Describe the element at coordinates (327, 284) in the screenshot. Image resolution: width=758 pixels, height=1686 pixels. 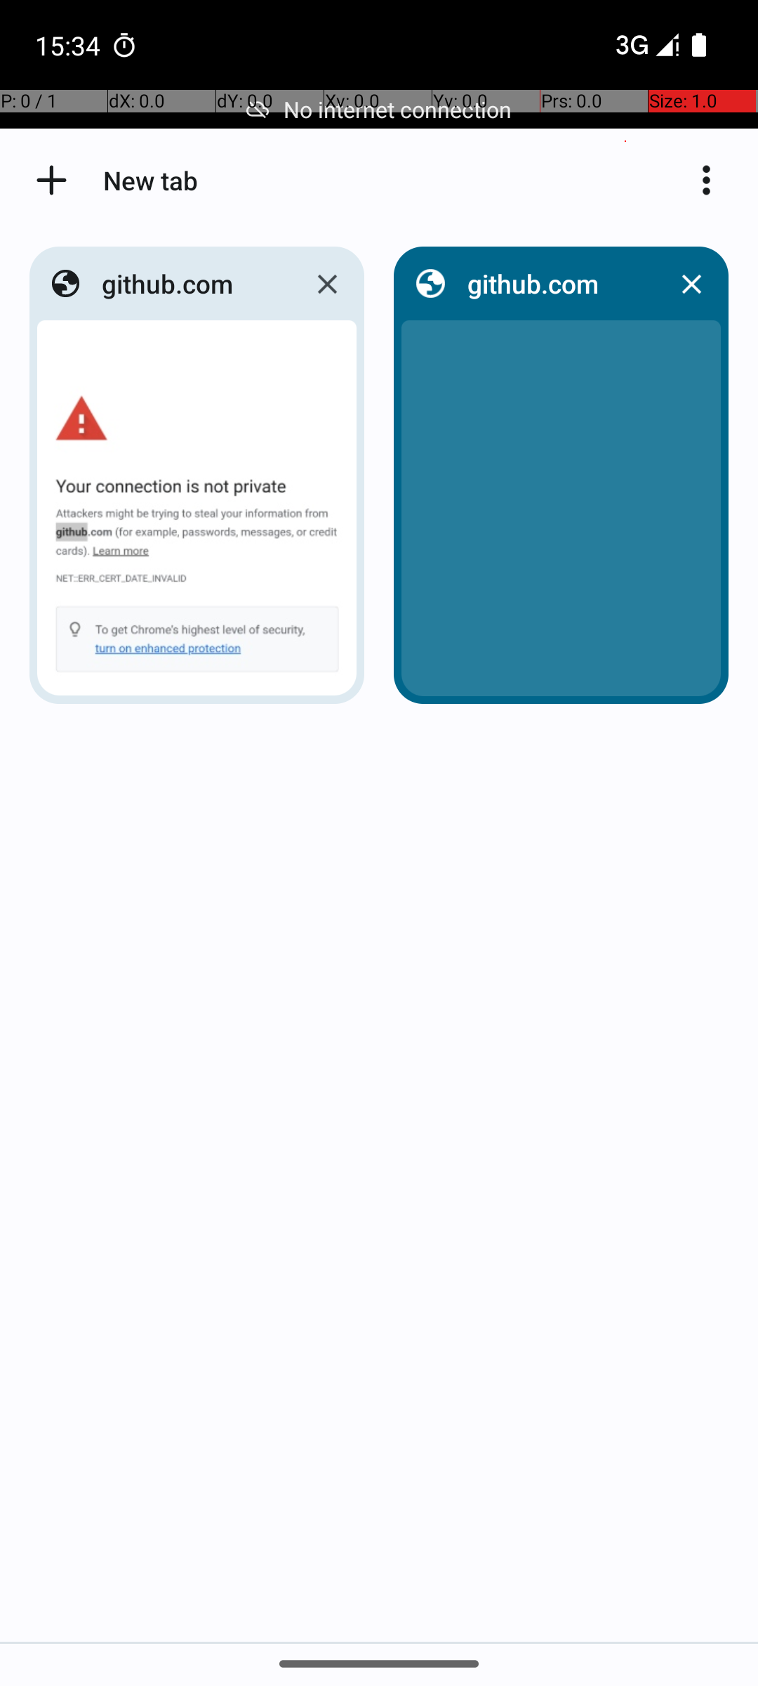
I see `Close Privacy error tab` at that location.